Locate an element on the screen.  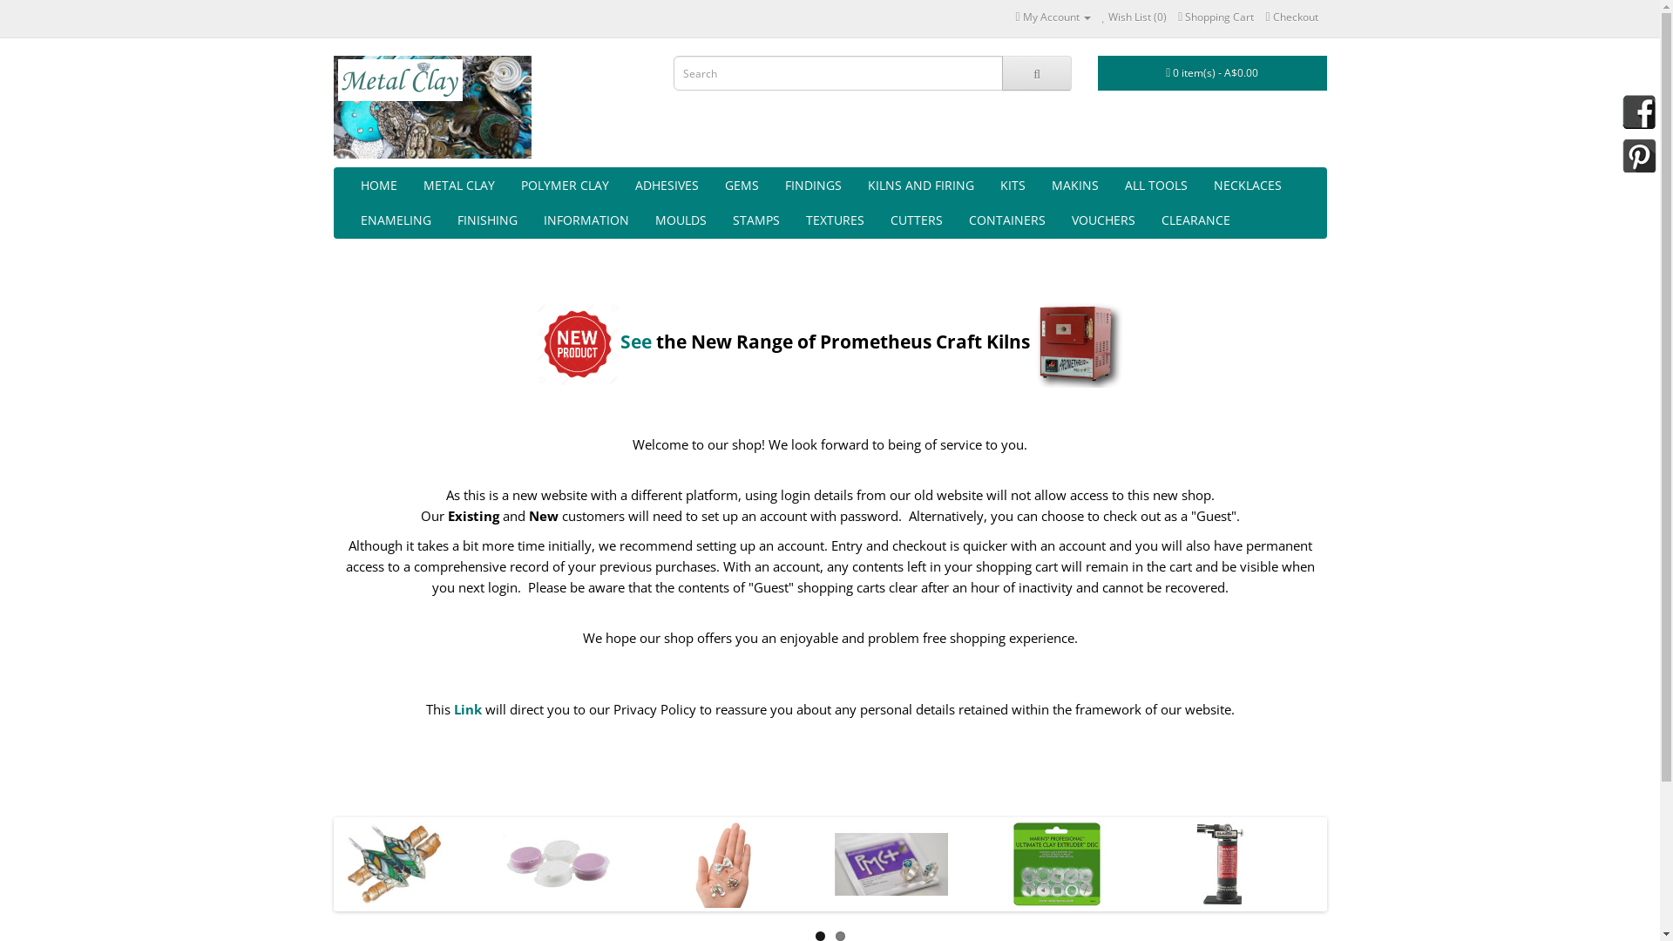
POLYMER CLAY is located at coordinates (565, 186).